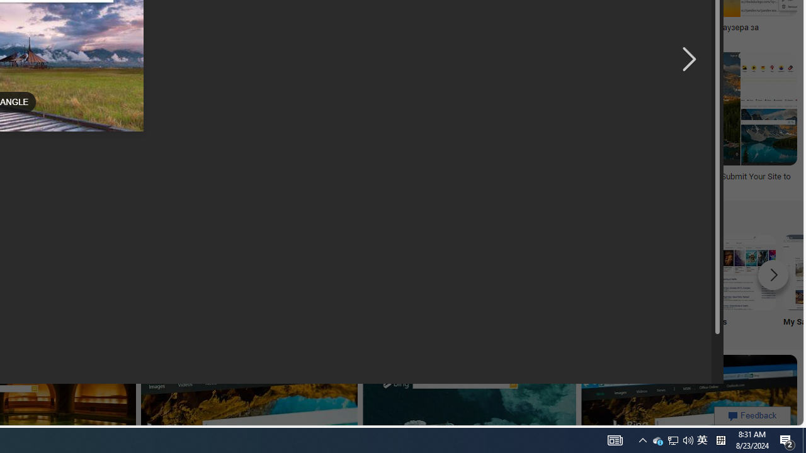 The height and width of the screenshot is (453, 806). What do you see at coordinates (655, 283) in the screenshot?
I see `Bing Search Tricks Tricks` at bounding box center [655, 283].